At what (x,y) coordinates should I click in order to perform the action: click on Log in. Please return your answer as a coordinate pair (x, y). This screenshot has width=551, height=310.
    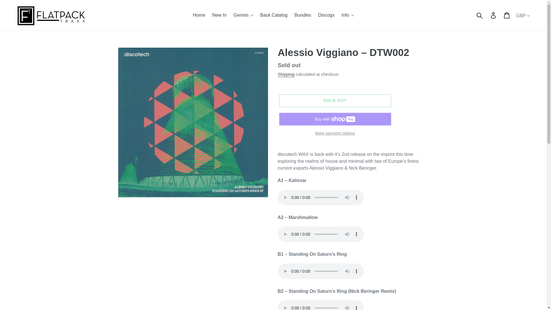
    Looking at the image, I should click on (494, 15).